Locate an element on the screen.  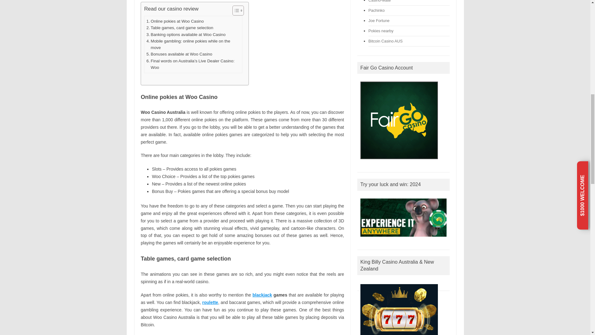
Banking options available at Woo Casino is located at coordinates (186, 35).